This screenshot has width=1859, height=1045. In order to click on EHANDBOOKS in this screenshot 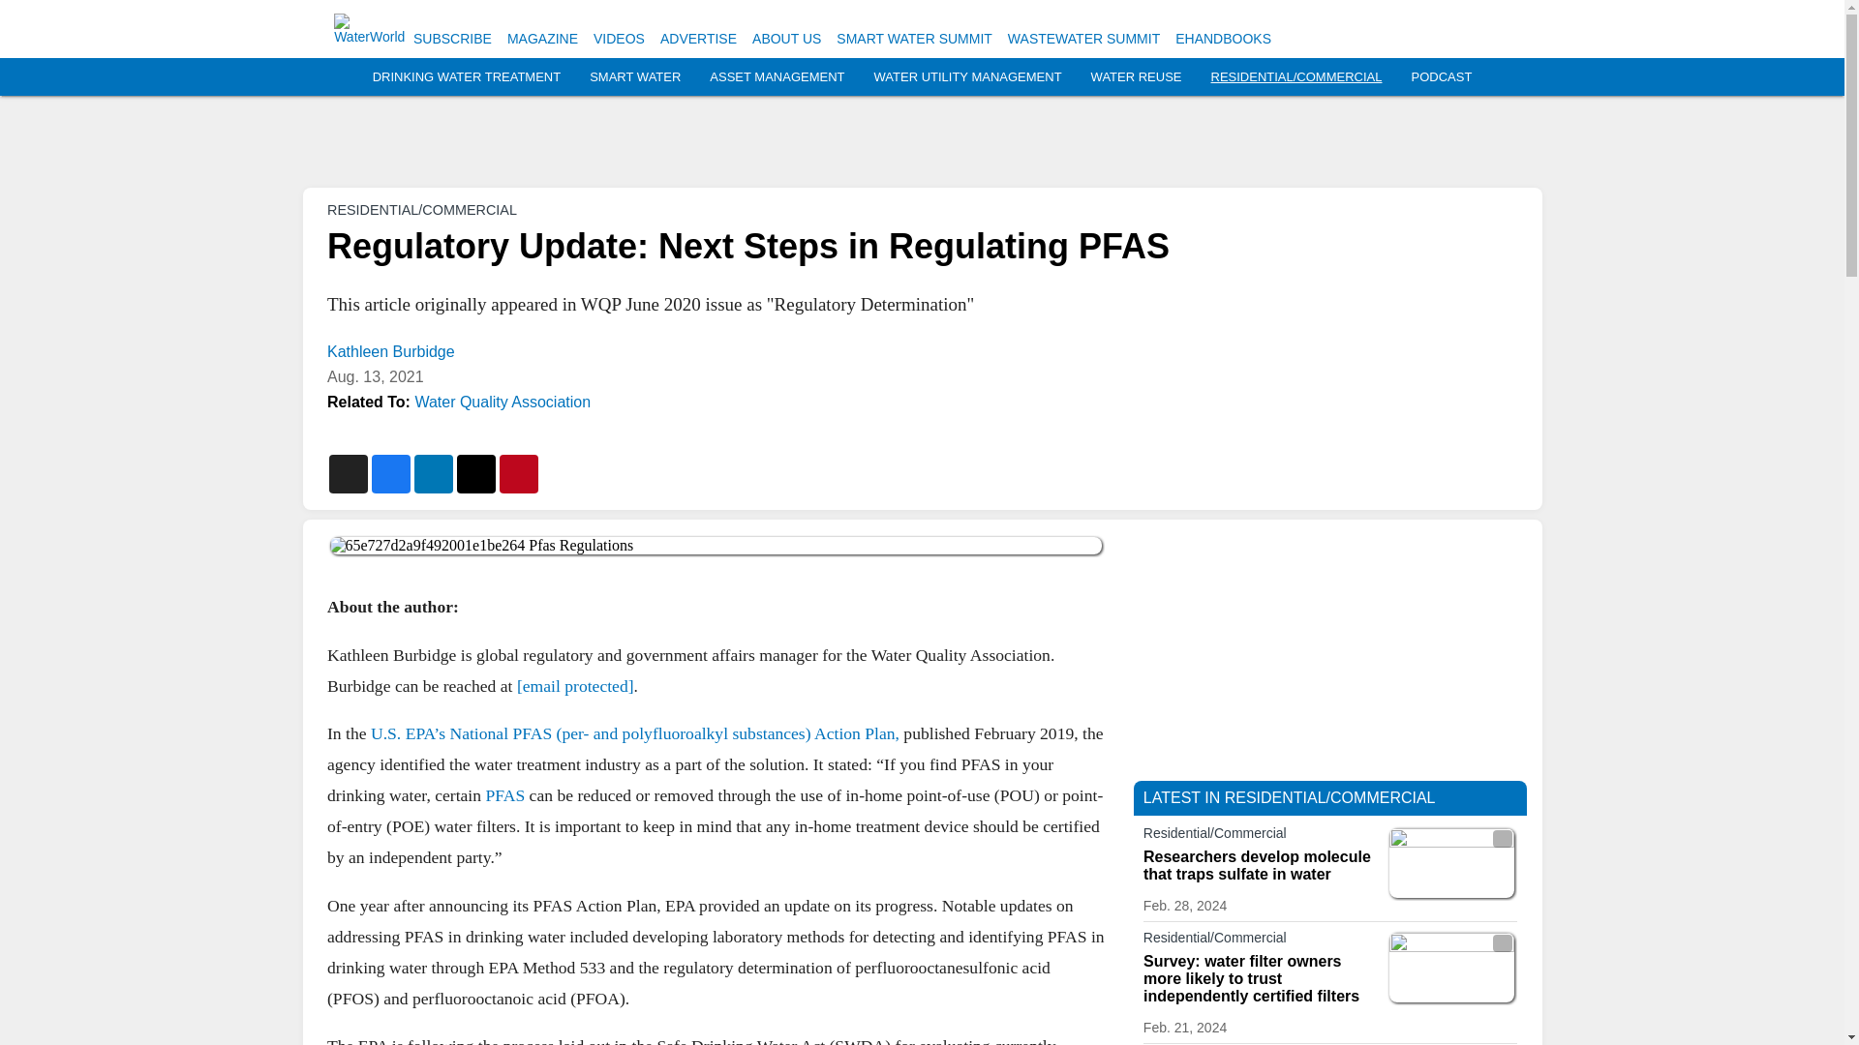, I will do `click(1223, 39)`.